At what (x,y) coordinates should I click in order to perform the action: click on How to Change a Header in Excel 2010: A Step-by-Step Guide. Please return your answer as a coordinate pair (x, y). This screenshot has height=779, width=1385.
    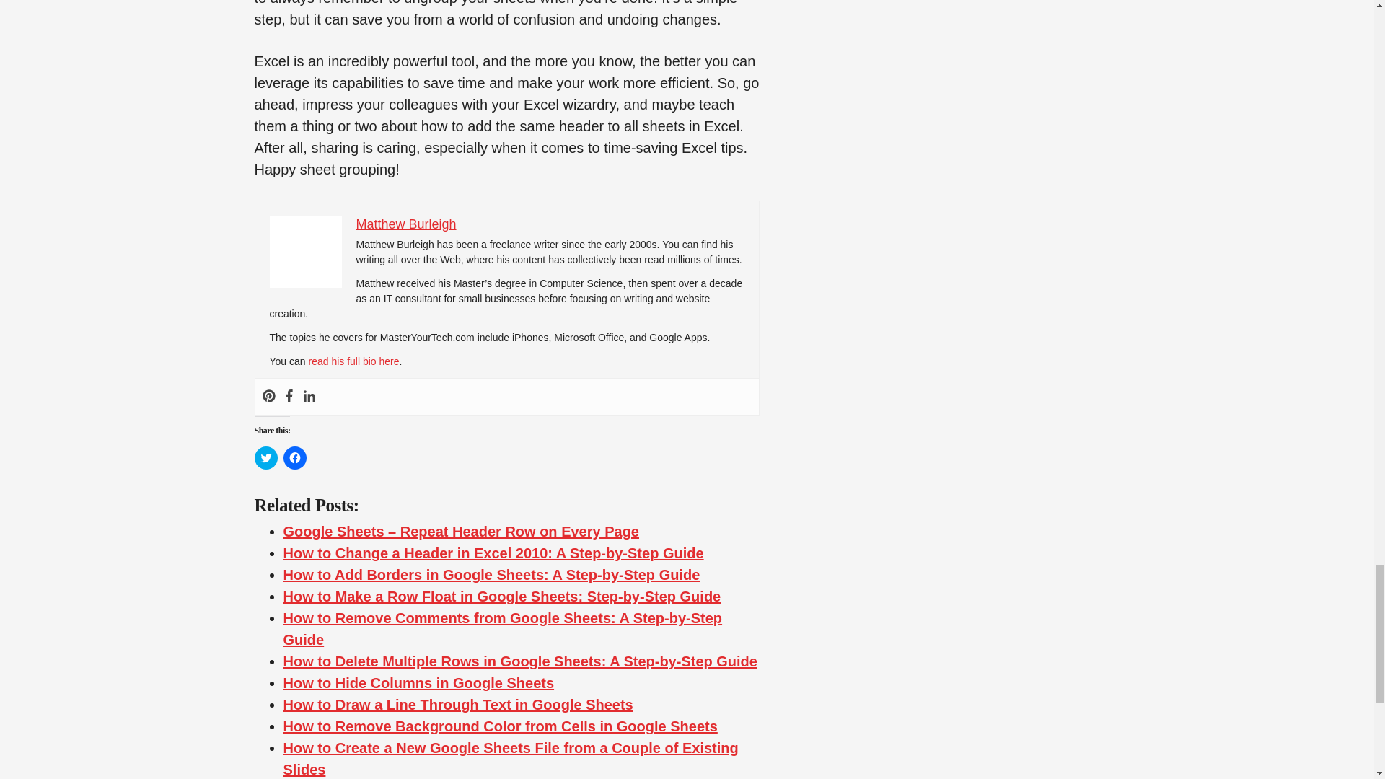
    Looking at the image, I should click on (493, 553).